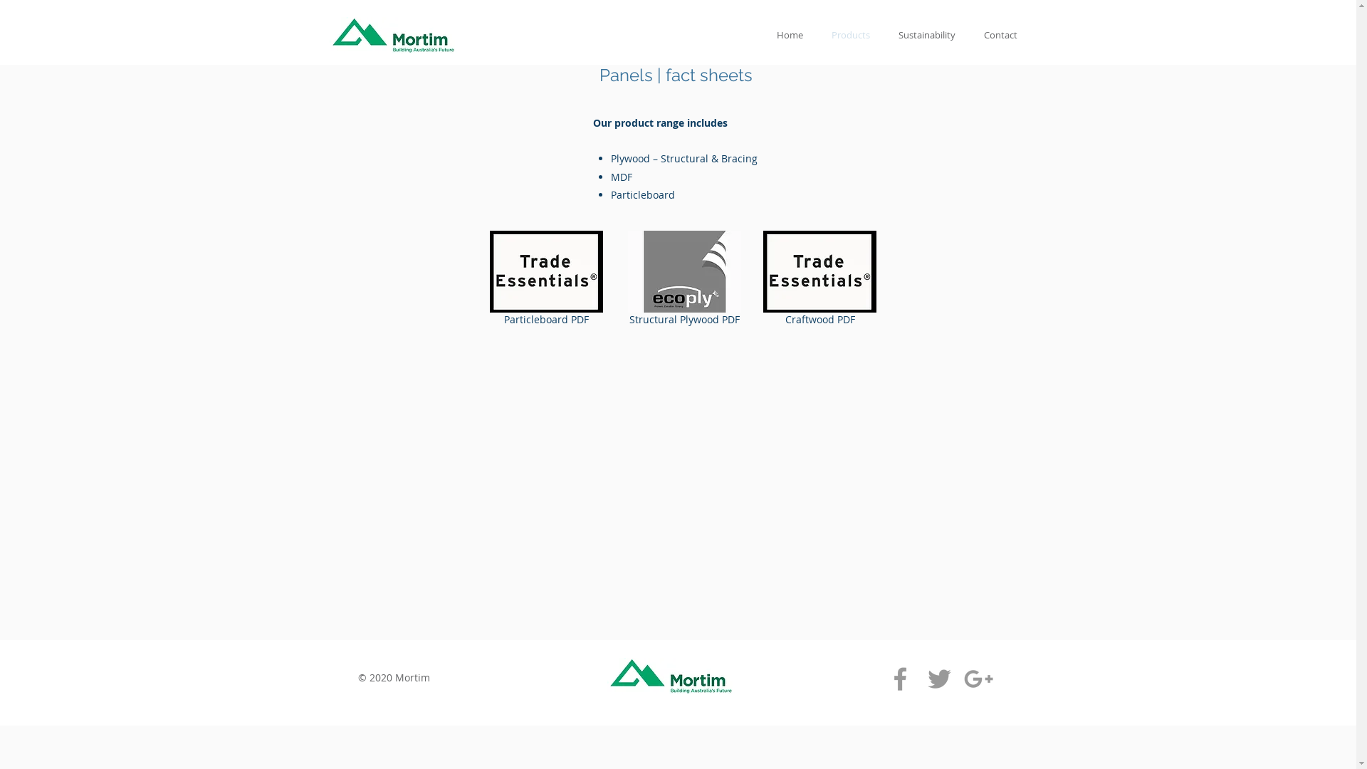 Image resolution: width=1367 pixels, height=769 pixels. What do you see at coordinates (927, 36) in the screenshot?
I see `Sustainability` at bounding box center [927, 36].